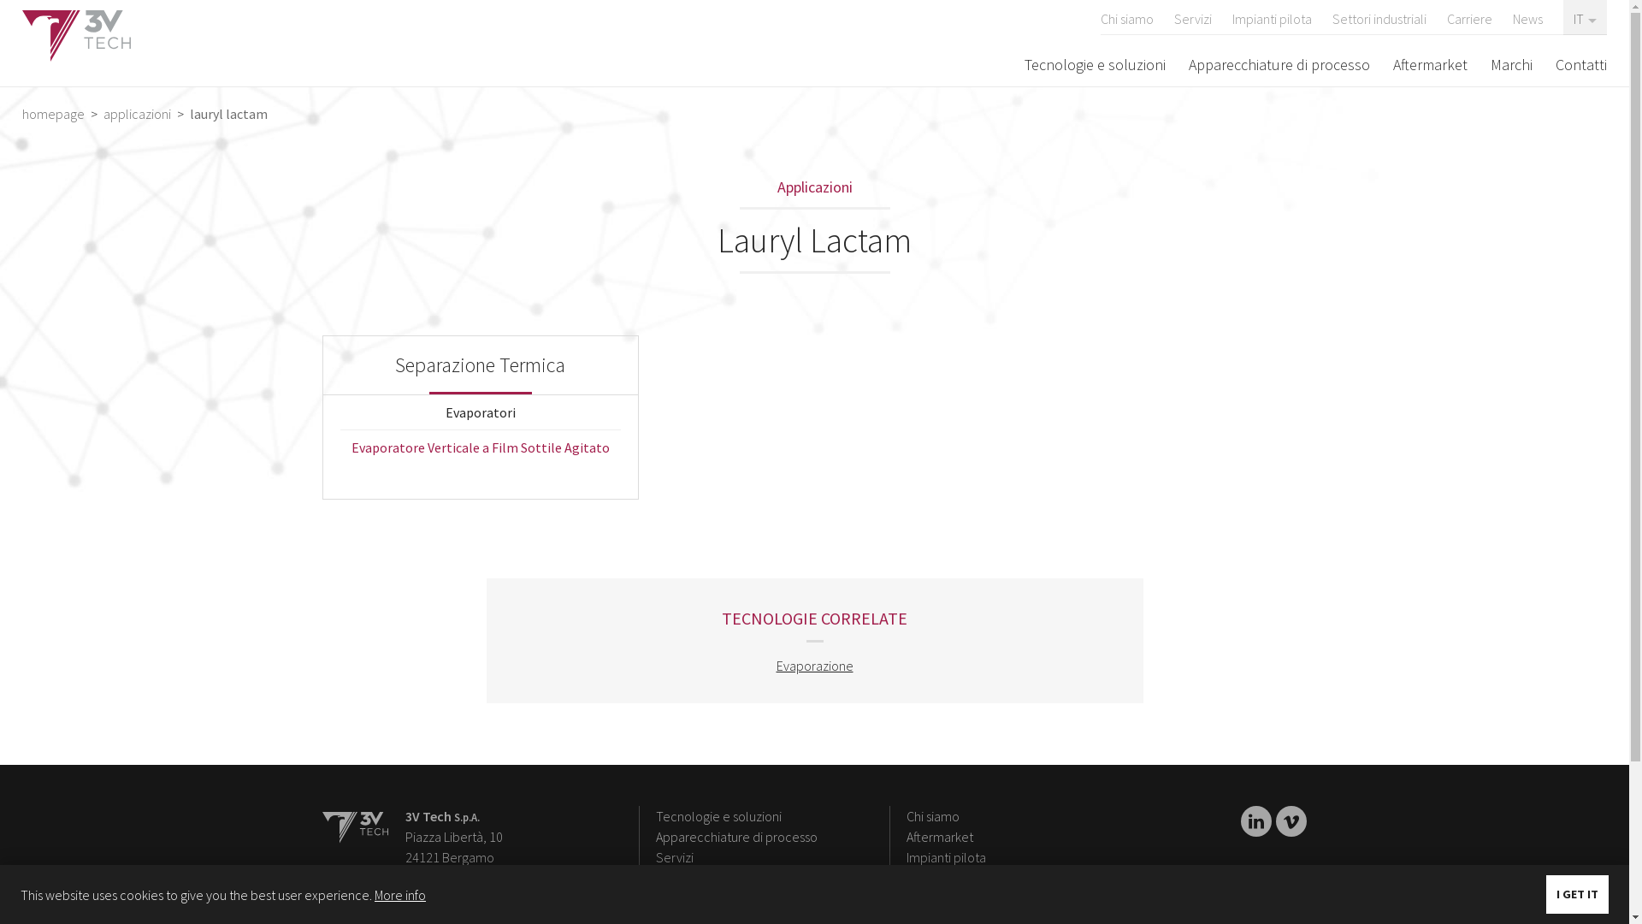 The image size is (1642, 924). I want to click on Carriere, so click(1469, 17).